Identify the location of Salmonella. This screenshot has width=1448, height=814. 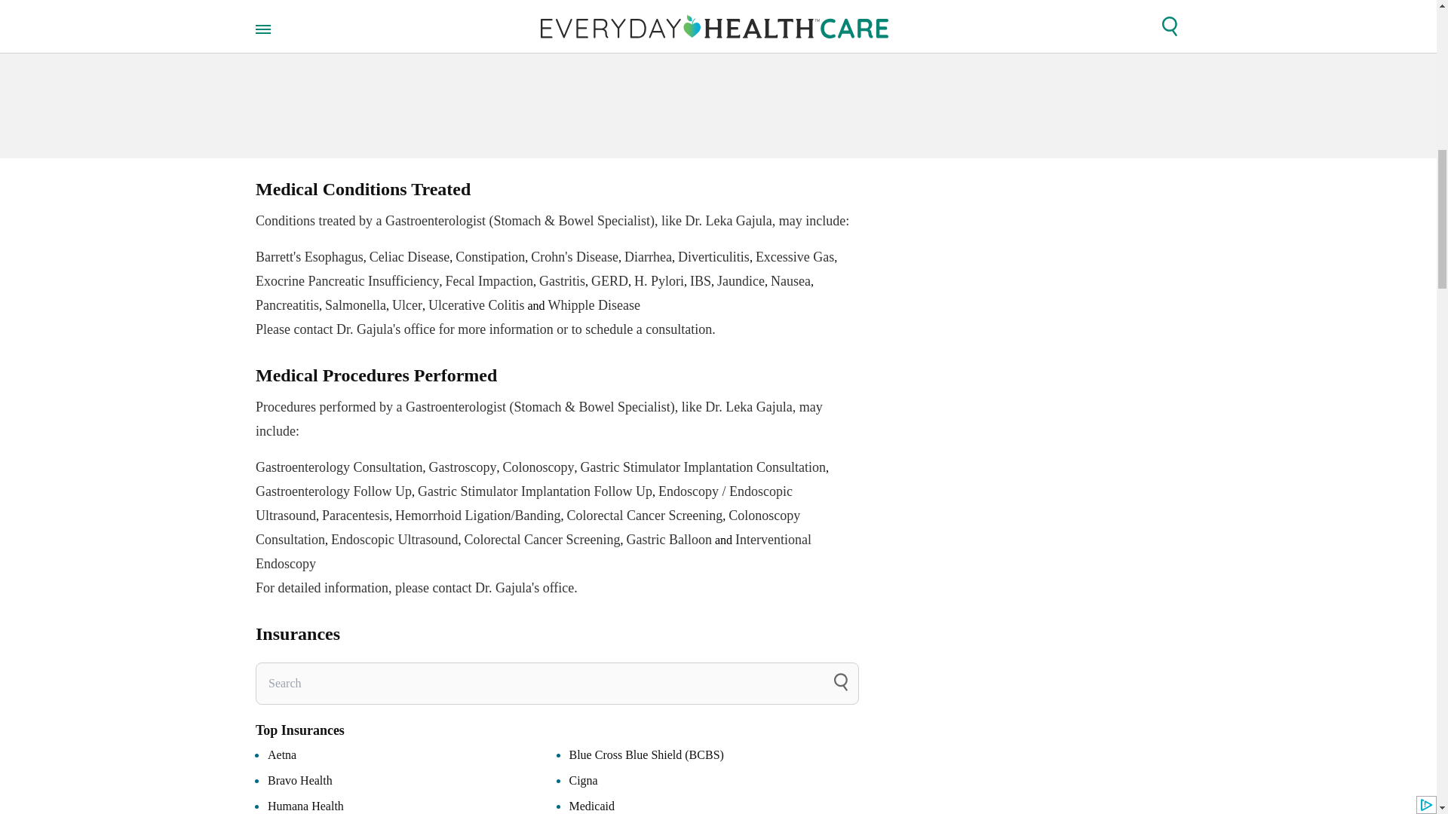
(355, 304).